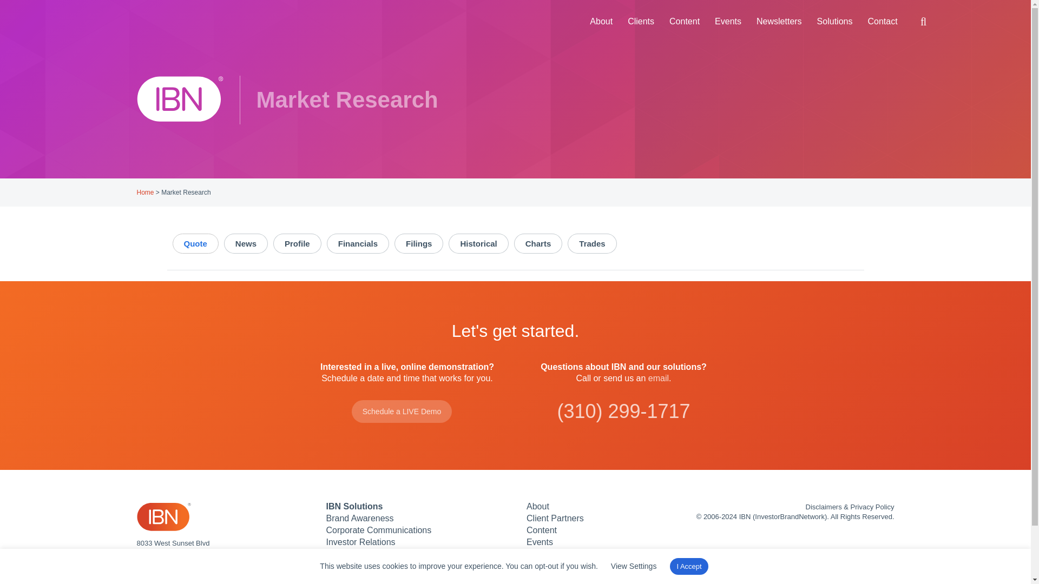 The width and height of the screenshot is (1039, 584). What do you see at coordinates (297, 243) in the screenshot?
I see `Profile` at bounding box center [297, 243].